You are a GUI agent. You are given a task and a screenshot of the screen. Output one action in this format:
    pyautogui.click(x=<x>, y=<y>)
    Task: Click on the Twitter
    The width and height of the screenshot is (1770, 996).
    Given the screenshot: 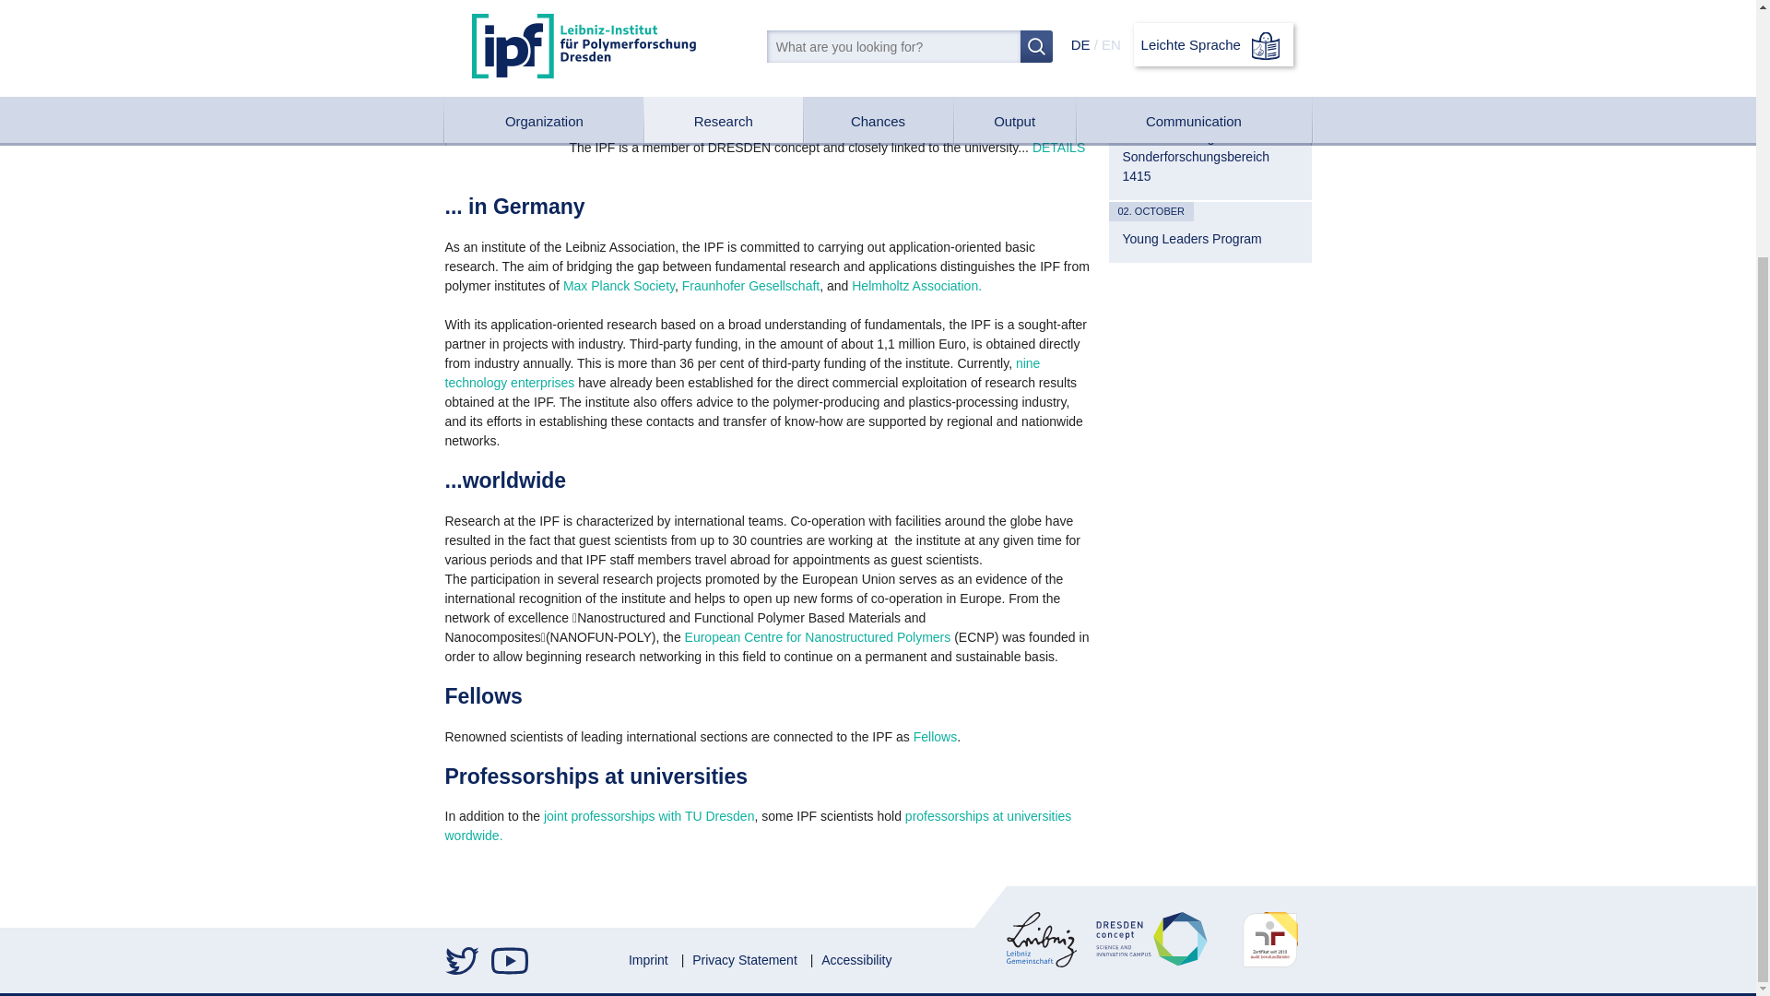 What is the action you would take?
    pyautogui.click(x=463, y=961)
    